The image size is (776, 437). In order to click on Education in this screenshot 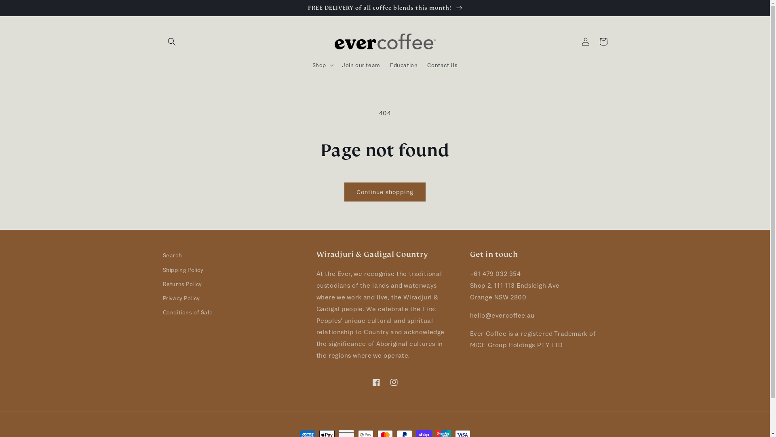, I will do `click(404, 65)`.